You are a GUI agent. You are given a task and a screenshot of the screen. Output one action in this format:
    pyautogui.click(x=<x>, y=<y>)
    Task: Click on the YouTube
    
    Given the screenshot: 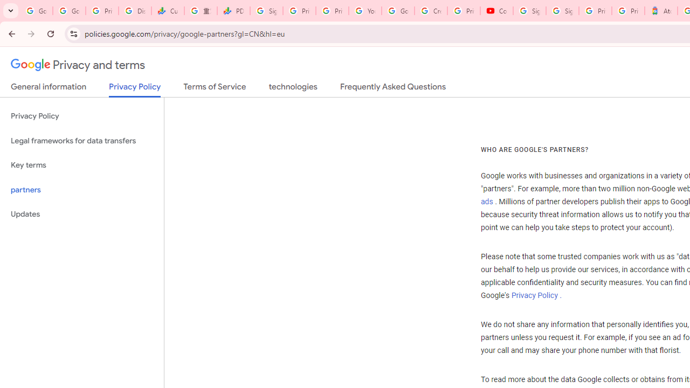 What is the action you would take?
    pyautogui.click(x=364, y=11)
    